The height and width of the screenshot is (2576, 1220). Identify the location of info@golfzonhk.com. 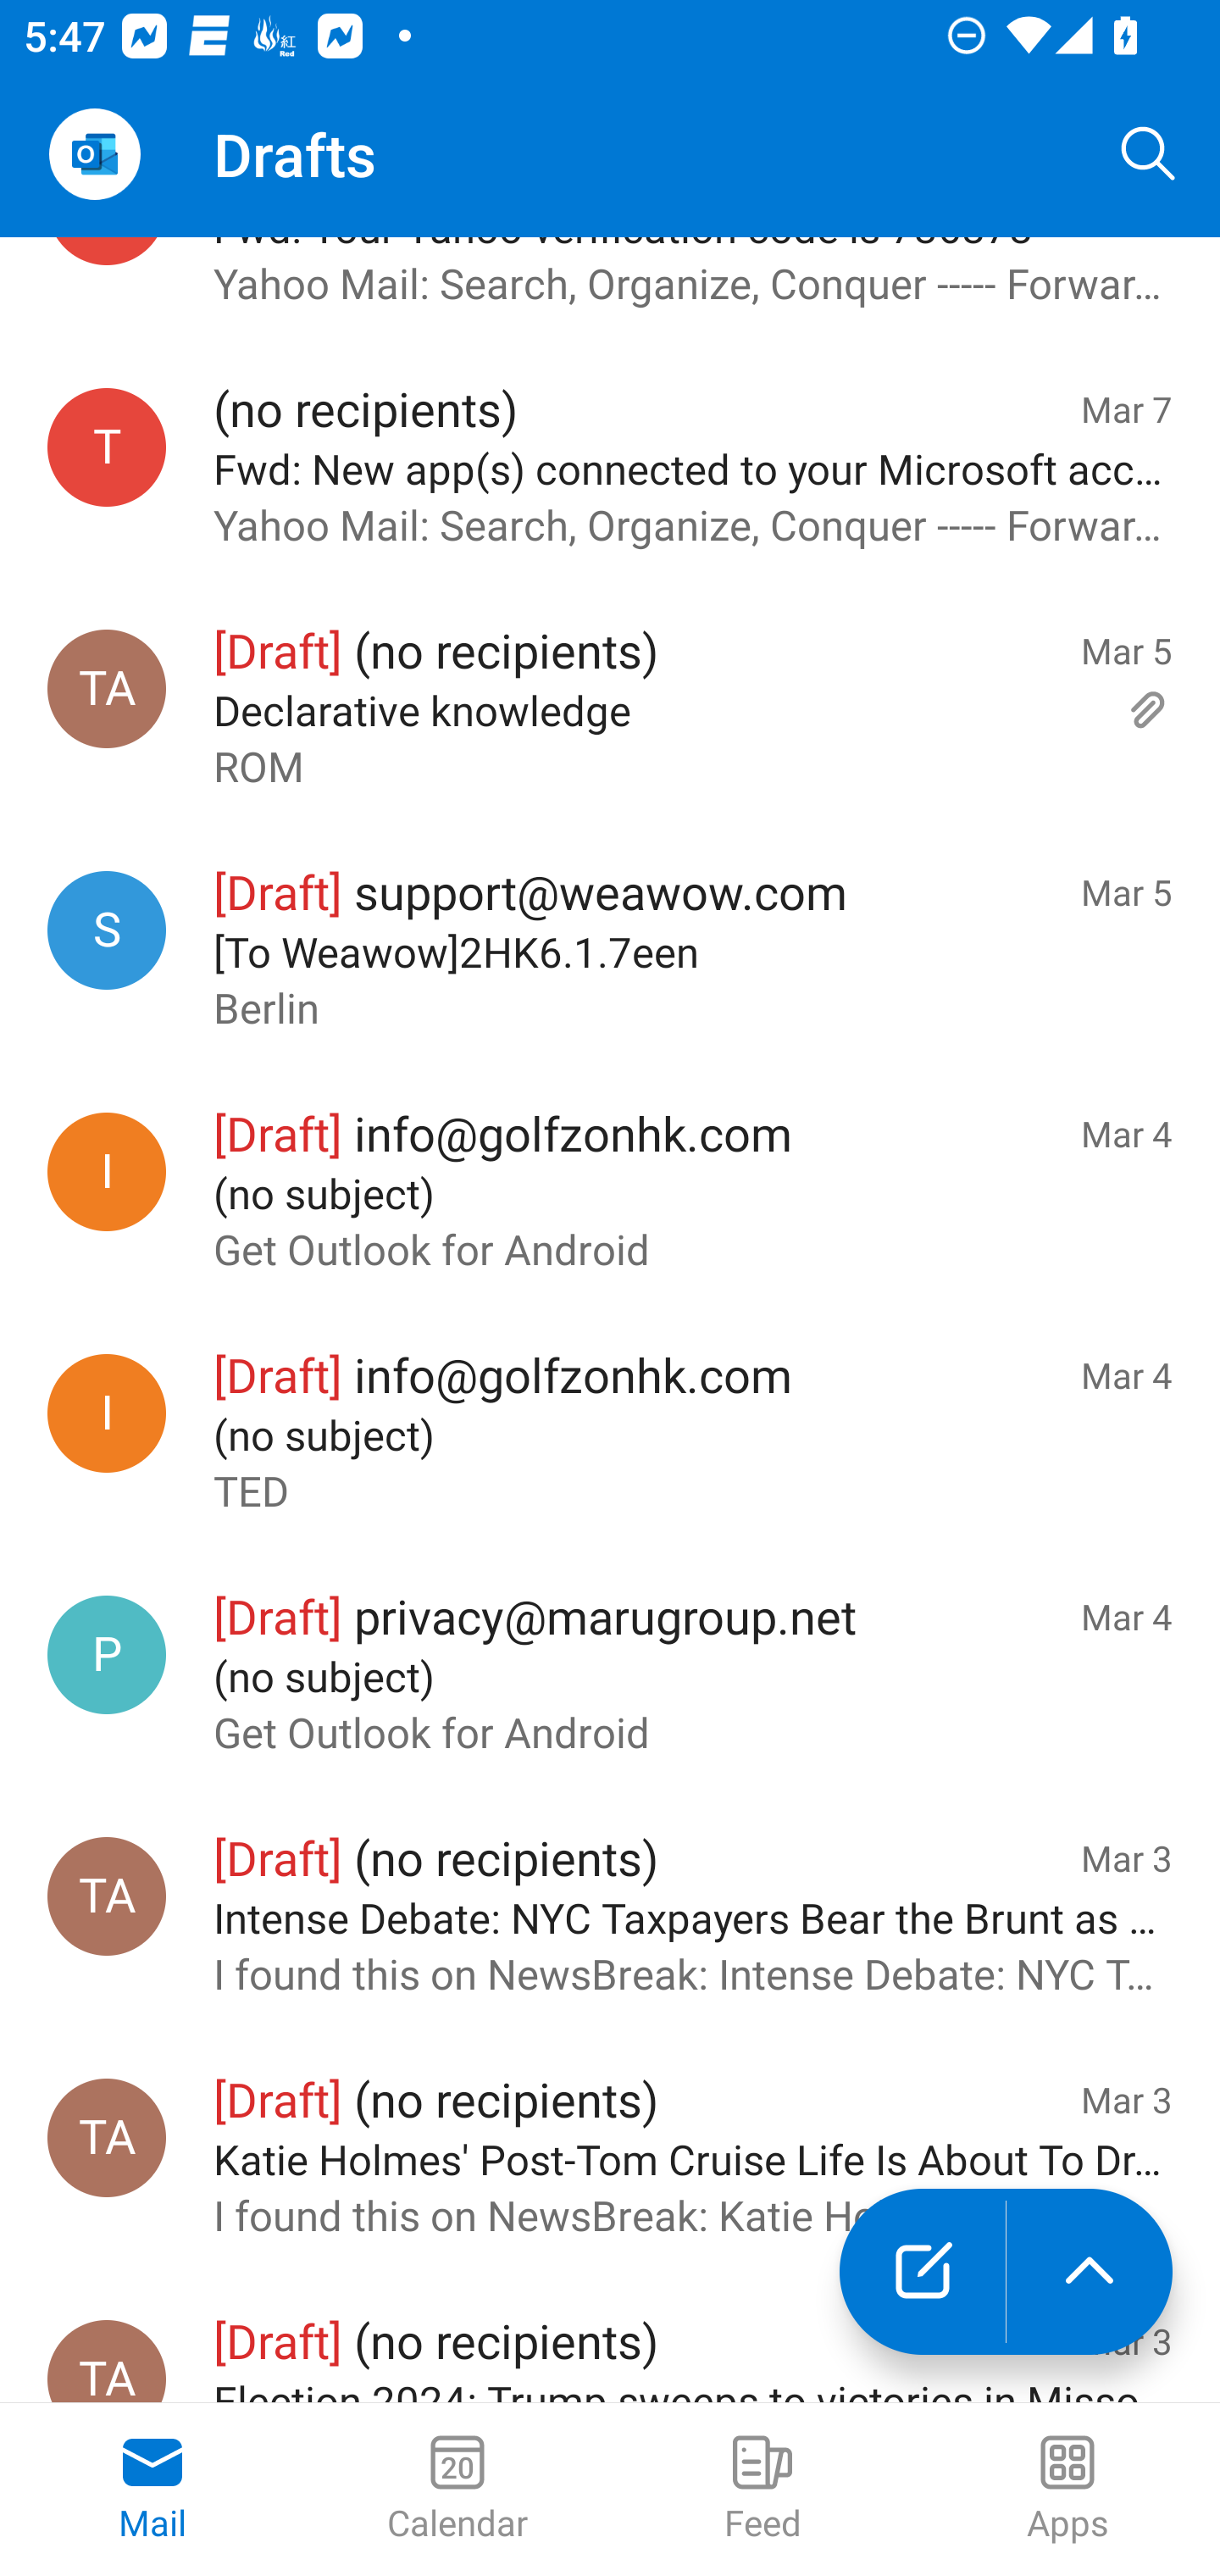
(107, 1413).